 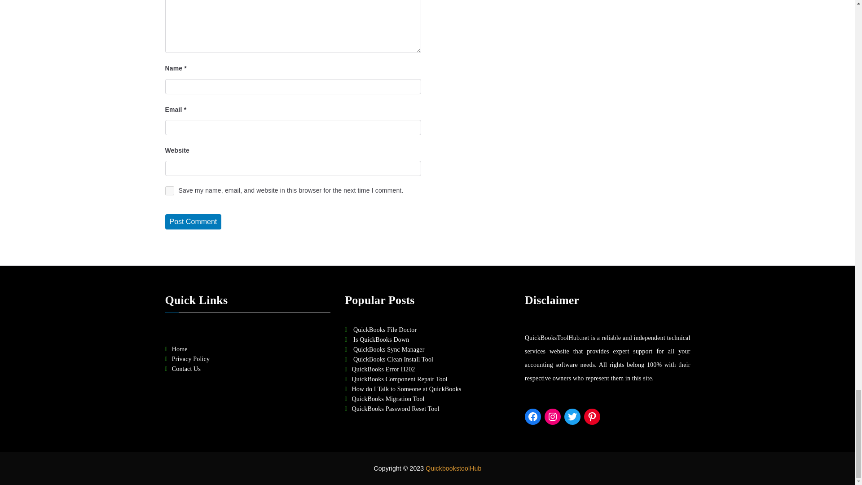 What do you see at coordinates (170, 190) in the screenshot?
I see `yes` at bounding box center [170, 190].